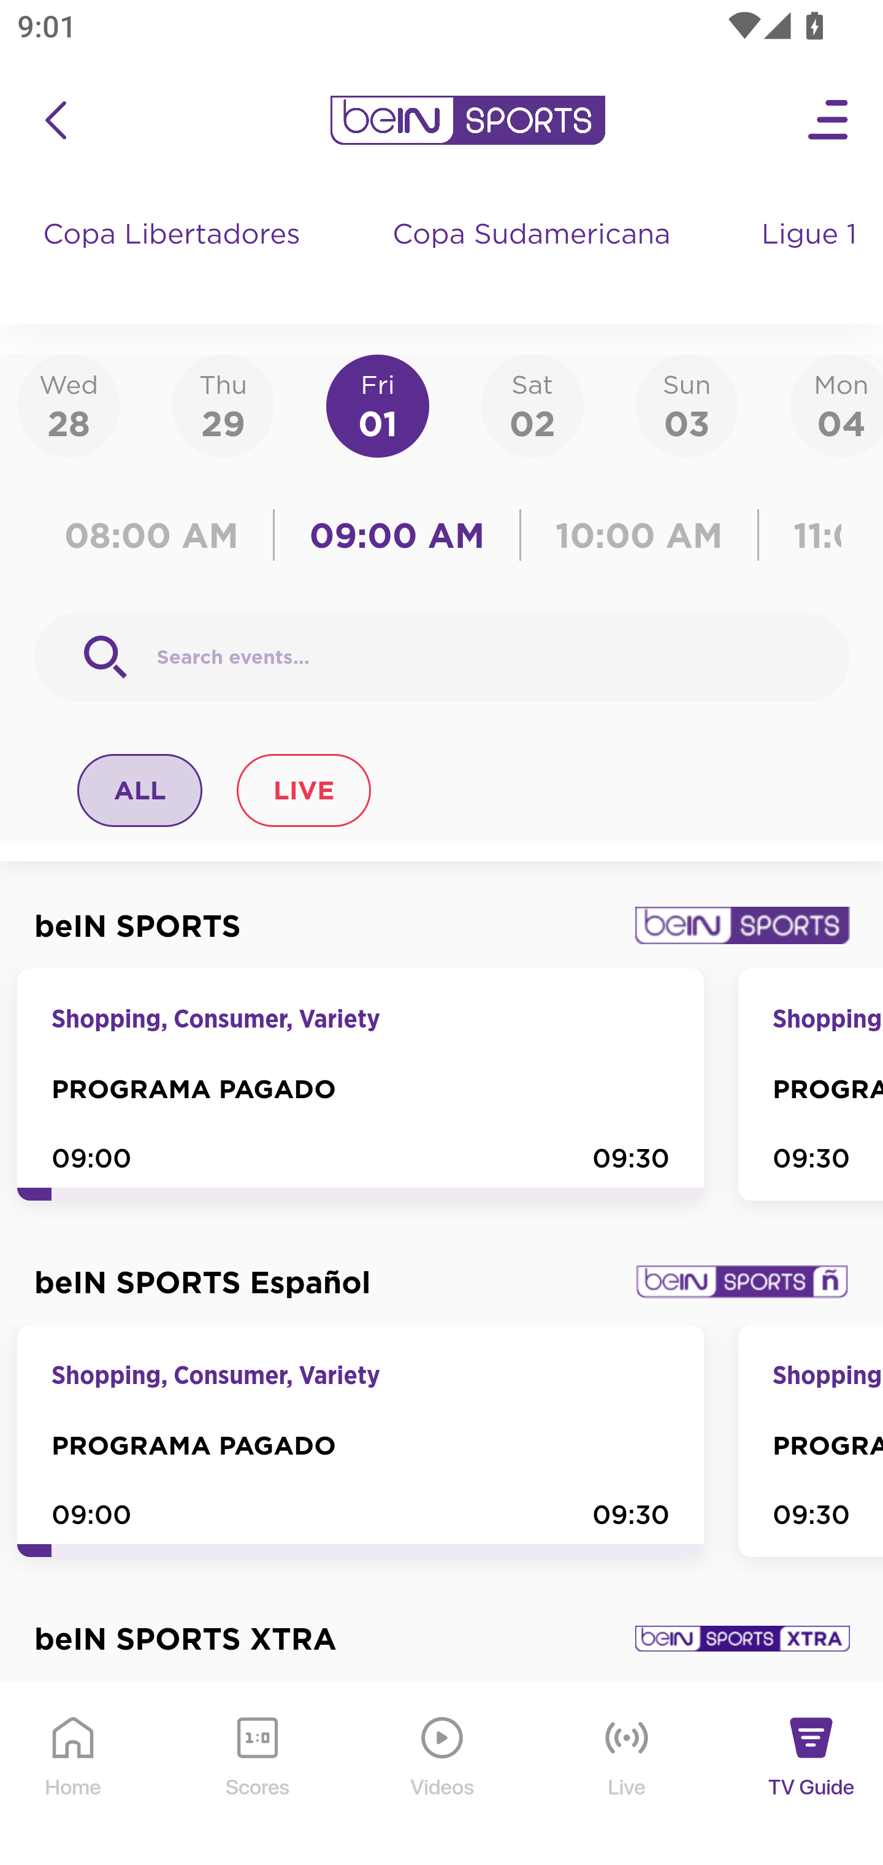 The width and height of the screenshot is (883, 1865). I want to click on Home Home Icon Home, so click(74, 1774).